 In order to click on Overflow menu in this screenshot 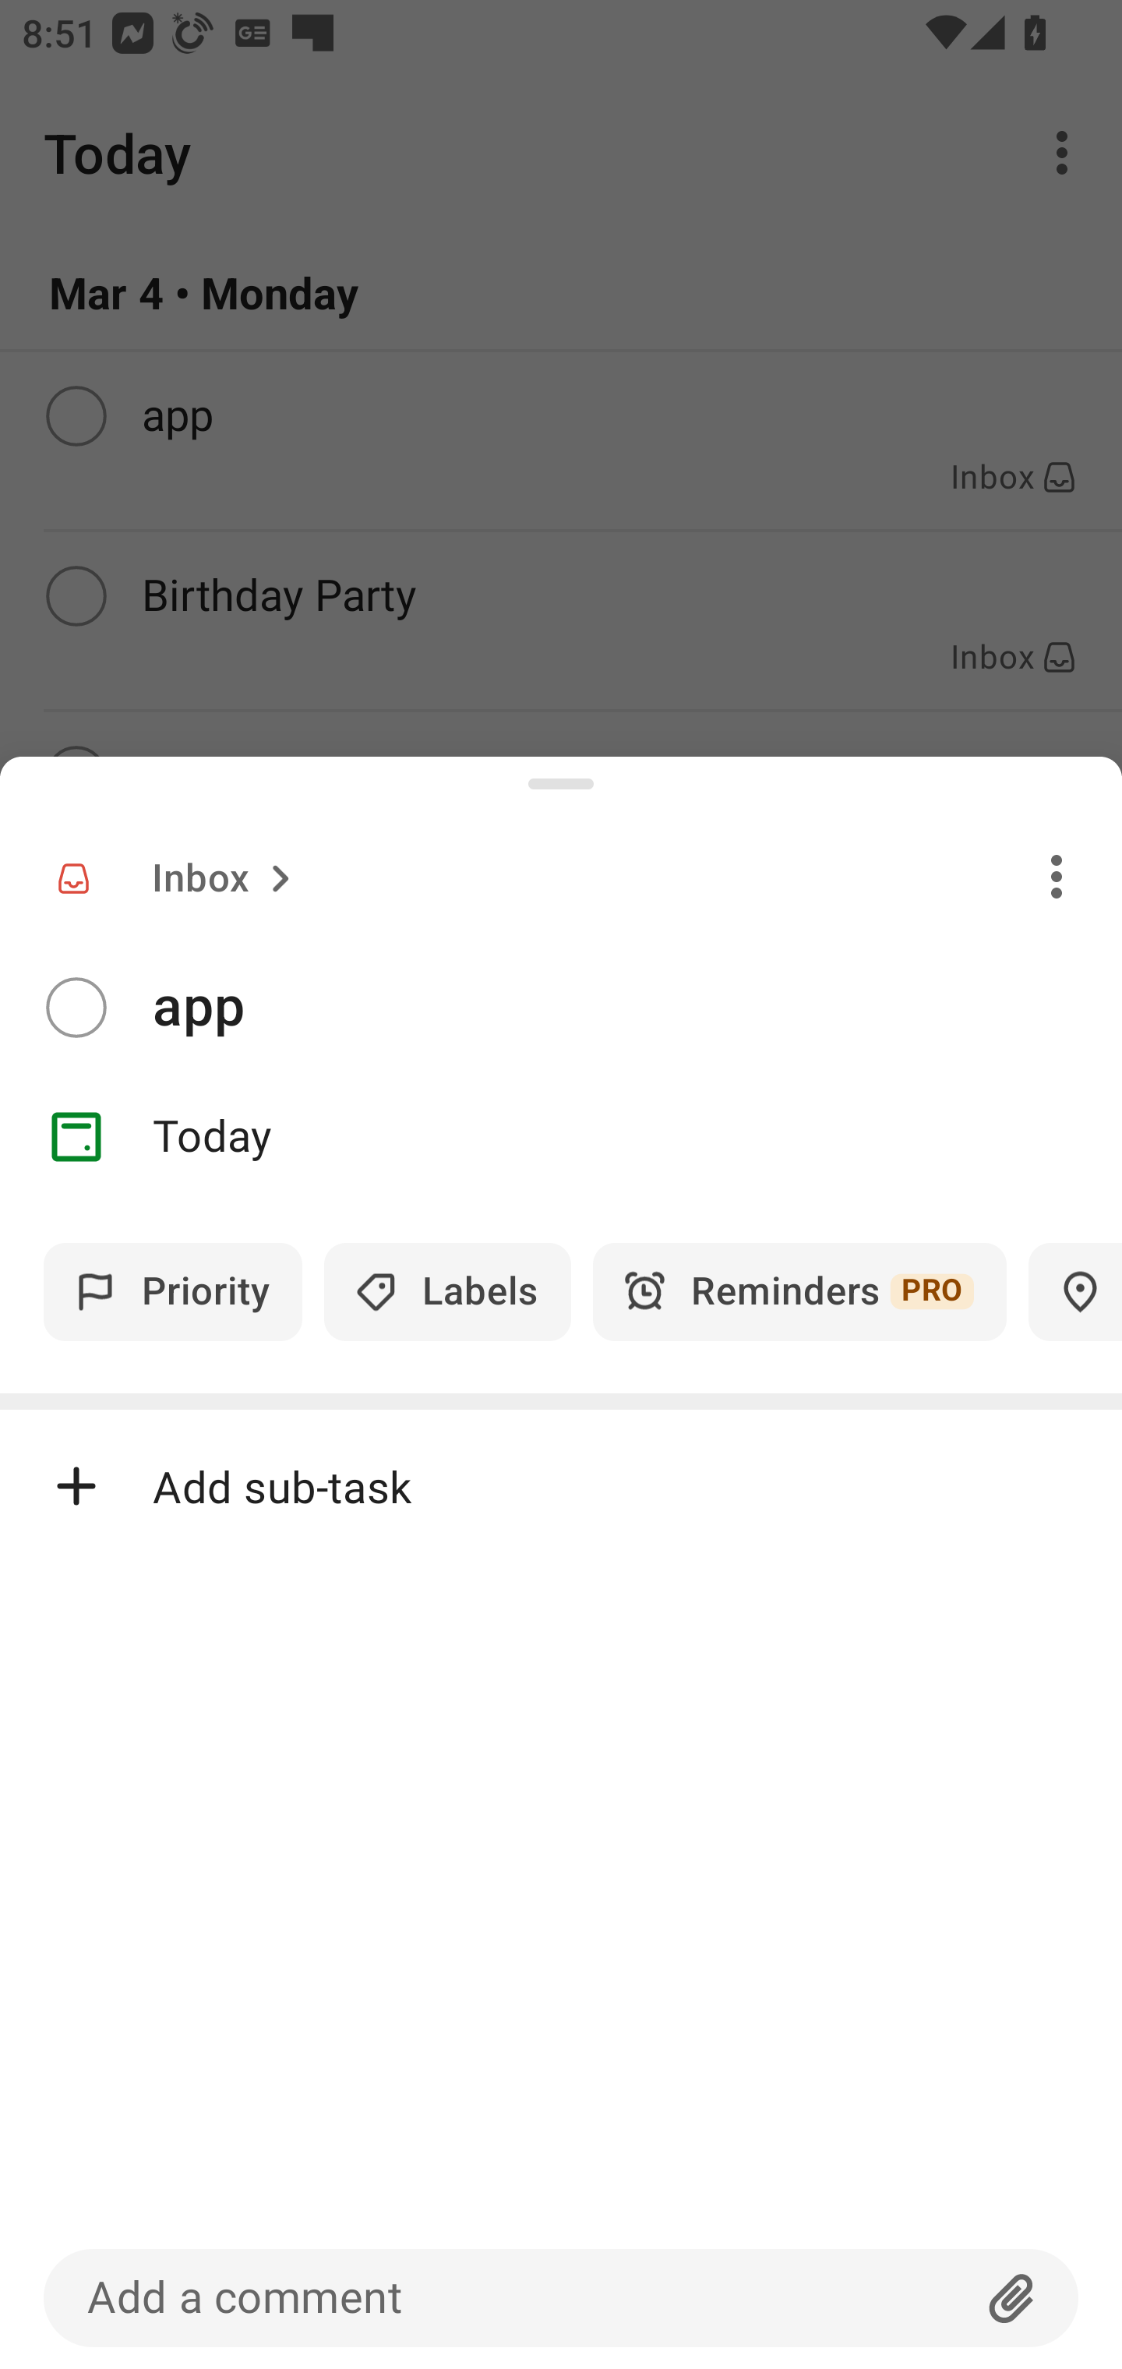, I will do `click(1057, 876)`.